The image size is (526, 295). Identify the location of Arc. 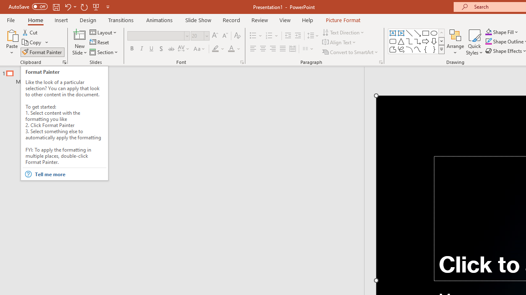
(409, 49).